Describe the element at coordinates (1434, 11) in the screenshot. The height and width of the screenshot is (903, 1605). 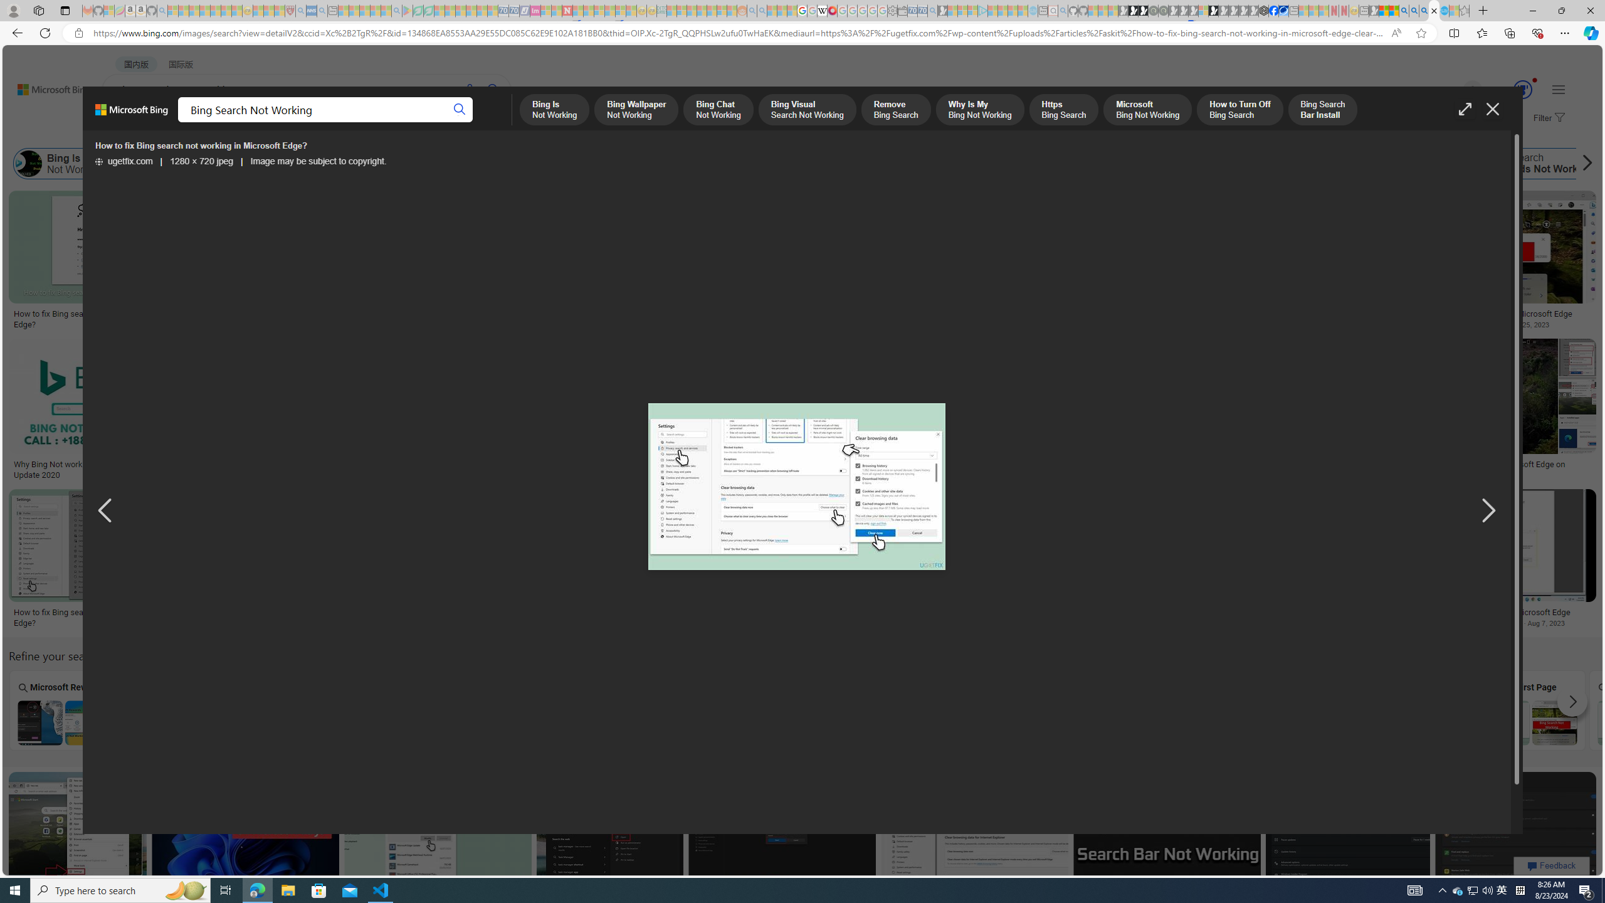
I see `Bing Search Not Working - Search Images` at that location.